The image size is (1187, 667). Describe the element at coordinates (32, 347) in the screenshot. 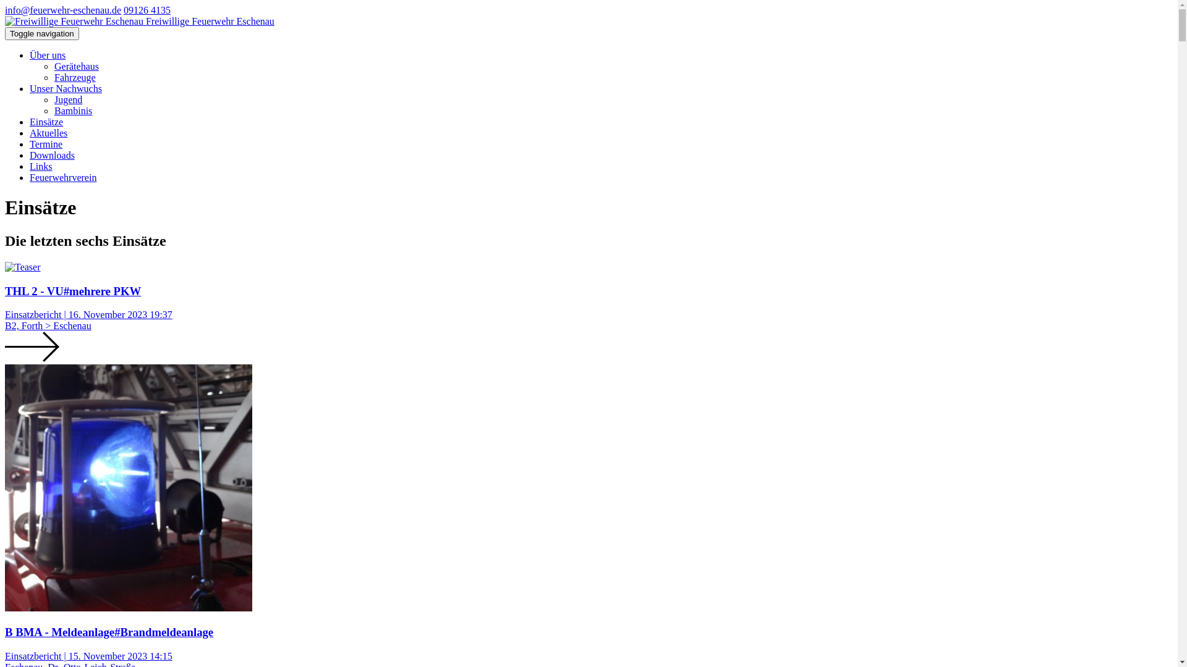

I see `Mehr dazu` at that location.